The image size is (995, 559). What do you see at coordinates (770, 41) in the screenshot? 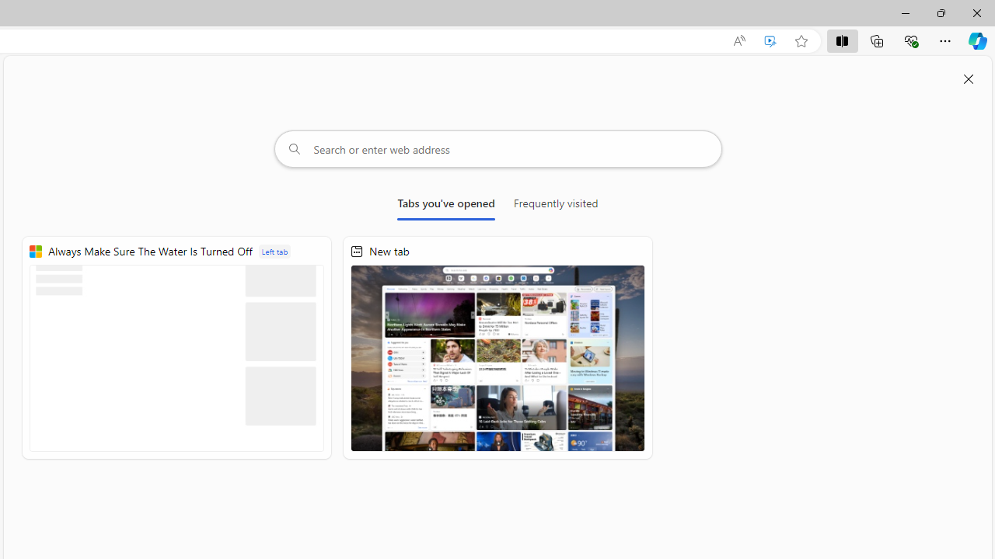
I see `Enhance video` at bounding box center [770, 41].